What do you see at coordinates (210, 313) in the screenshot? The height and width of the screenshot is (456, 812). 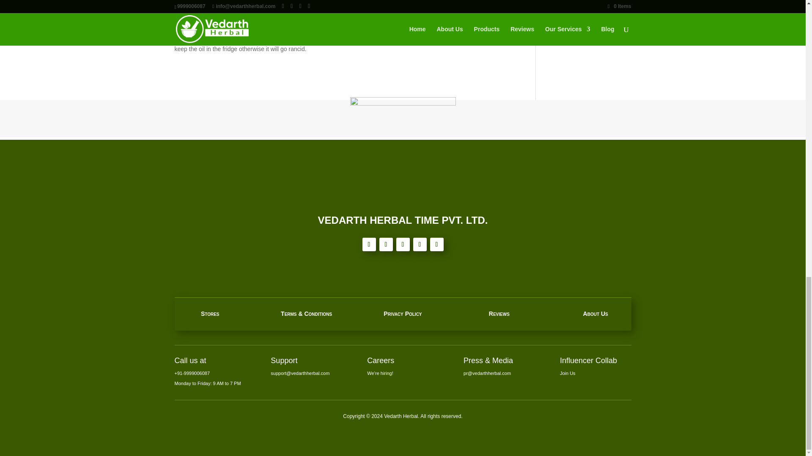 I see `Stores` at bounding box center [210, 313].